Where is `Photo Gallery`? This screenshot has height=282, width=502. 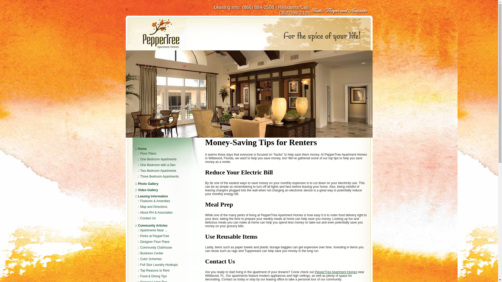
Photo Gallery is located at coordinates (148, 184).